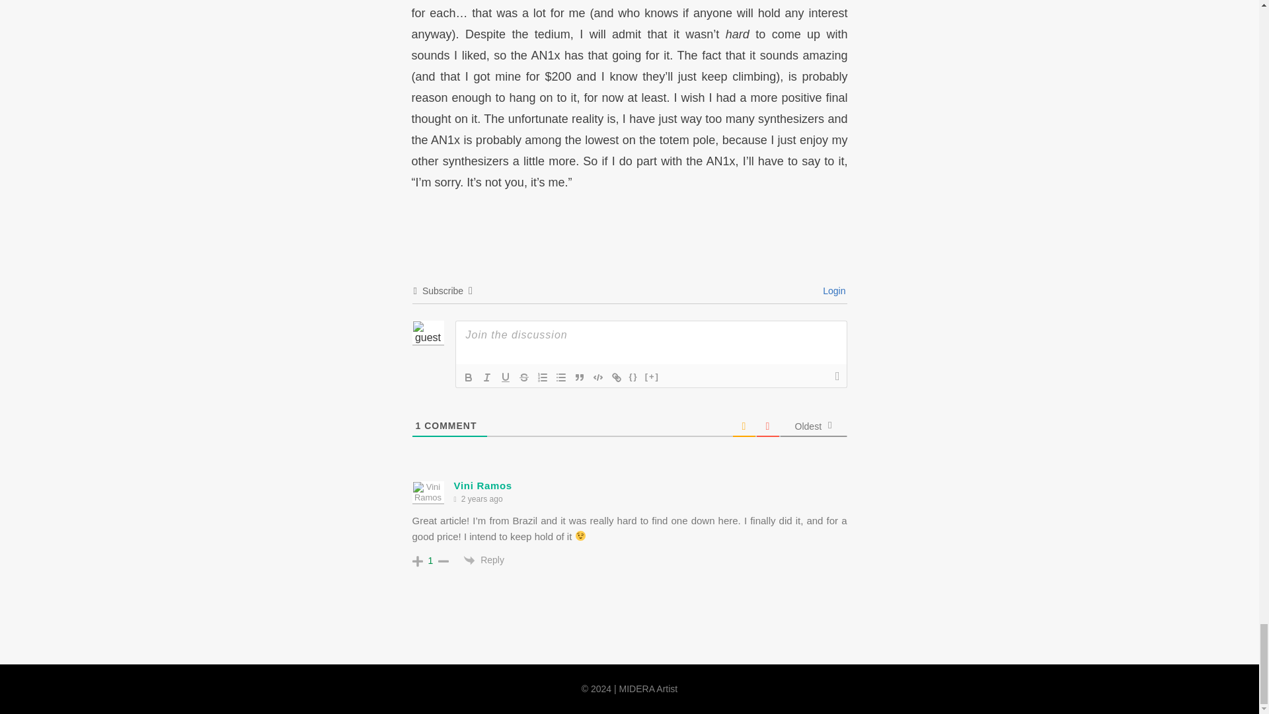  Describe the element at coordinates (579, 377) in the screenshot. I see `Blockquote` at that location.